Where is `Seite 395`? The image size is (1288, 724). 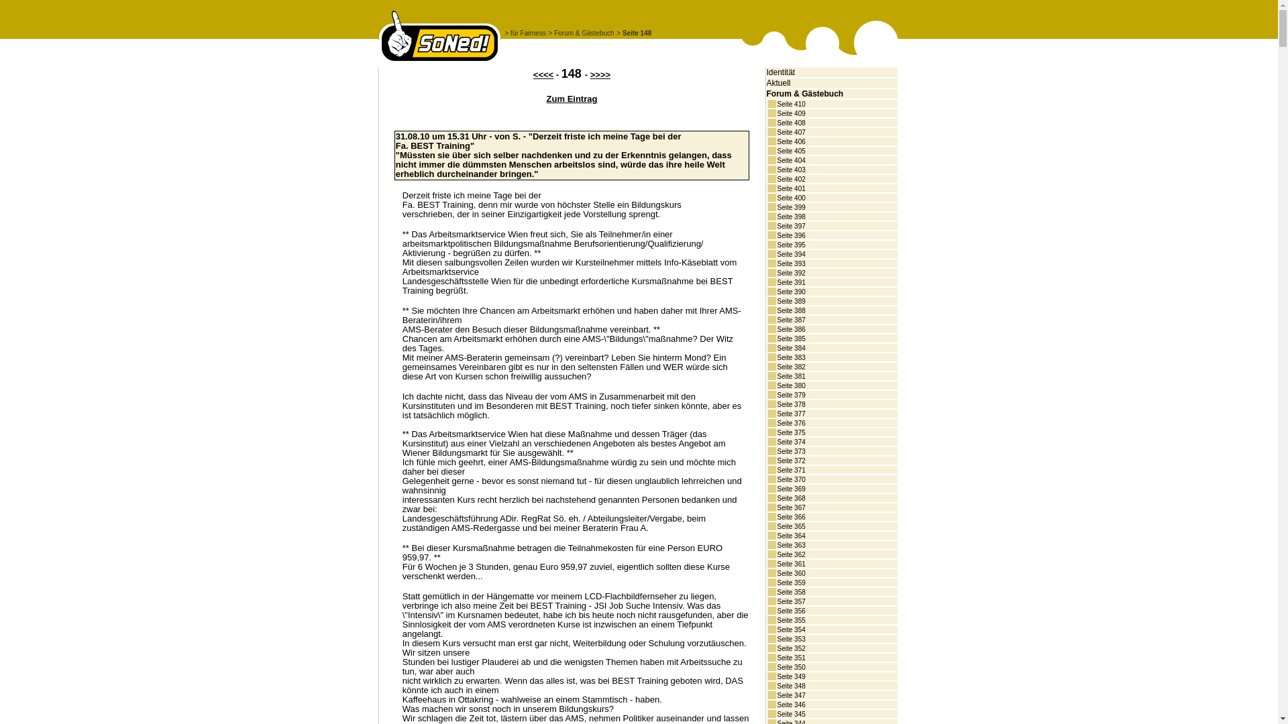
Seite 395 is located at coordinates (790, 245).